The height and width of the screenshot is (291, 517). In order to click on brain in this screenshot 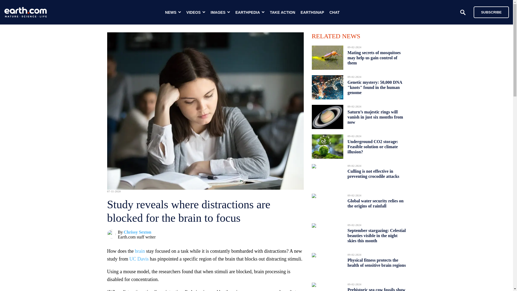, I will do `click(140, 251)`.